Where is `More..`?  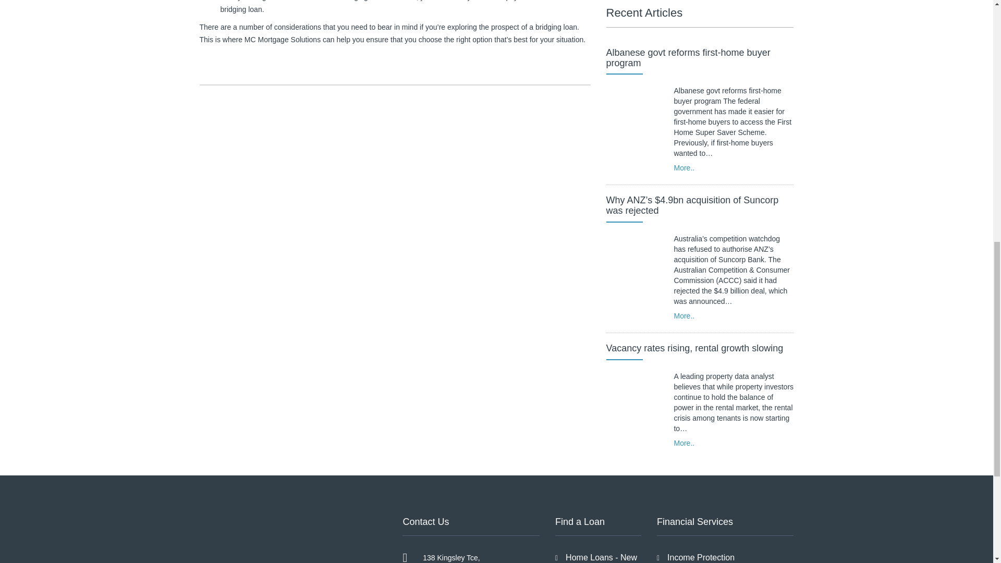
More.. is located at coordinates (684, 316).